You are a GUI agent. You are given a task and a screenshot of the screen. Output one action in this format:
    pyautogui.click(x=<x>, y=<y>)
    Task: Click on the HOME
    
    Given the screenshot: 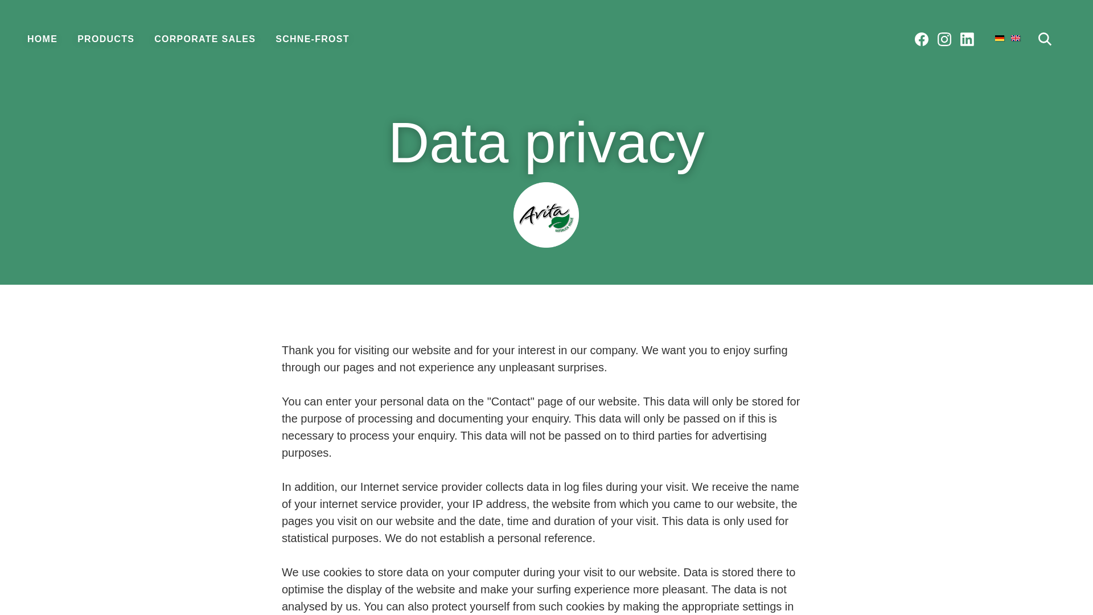 What is the action you would take?
    pyautogui.click(x=42, y=40)
    